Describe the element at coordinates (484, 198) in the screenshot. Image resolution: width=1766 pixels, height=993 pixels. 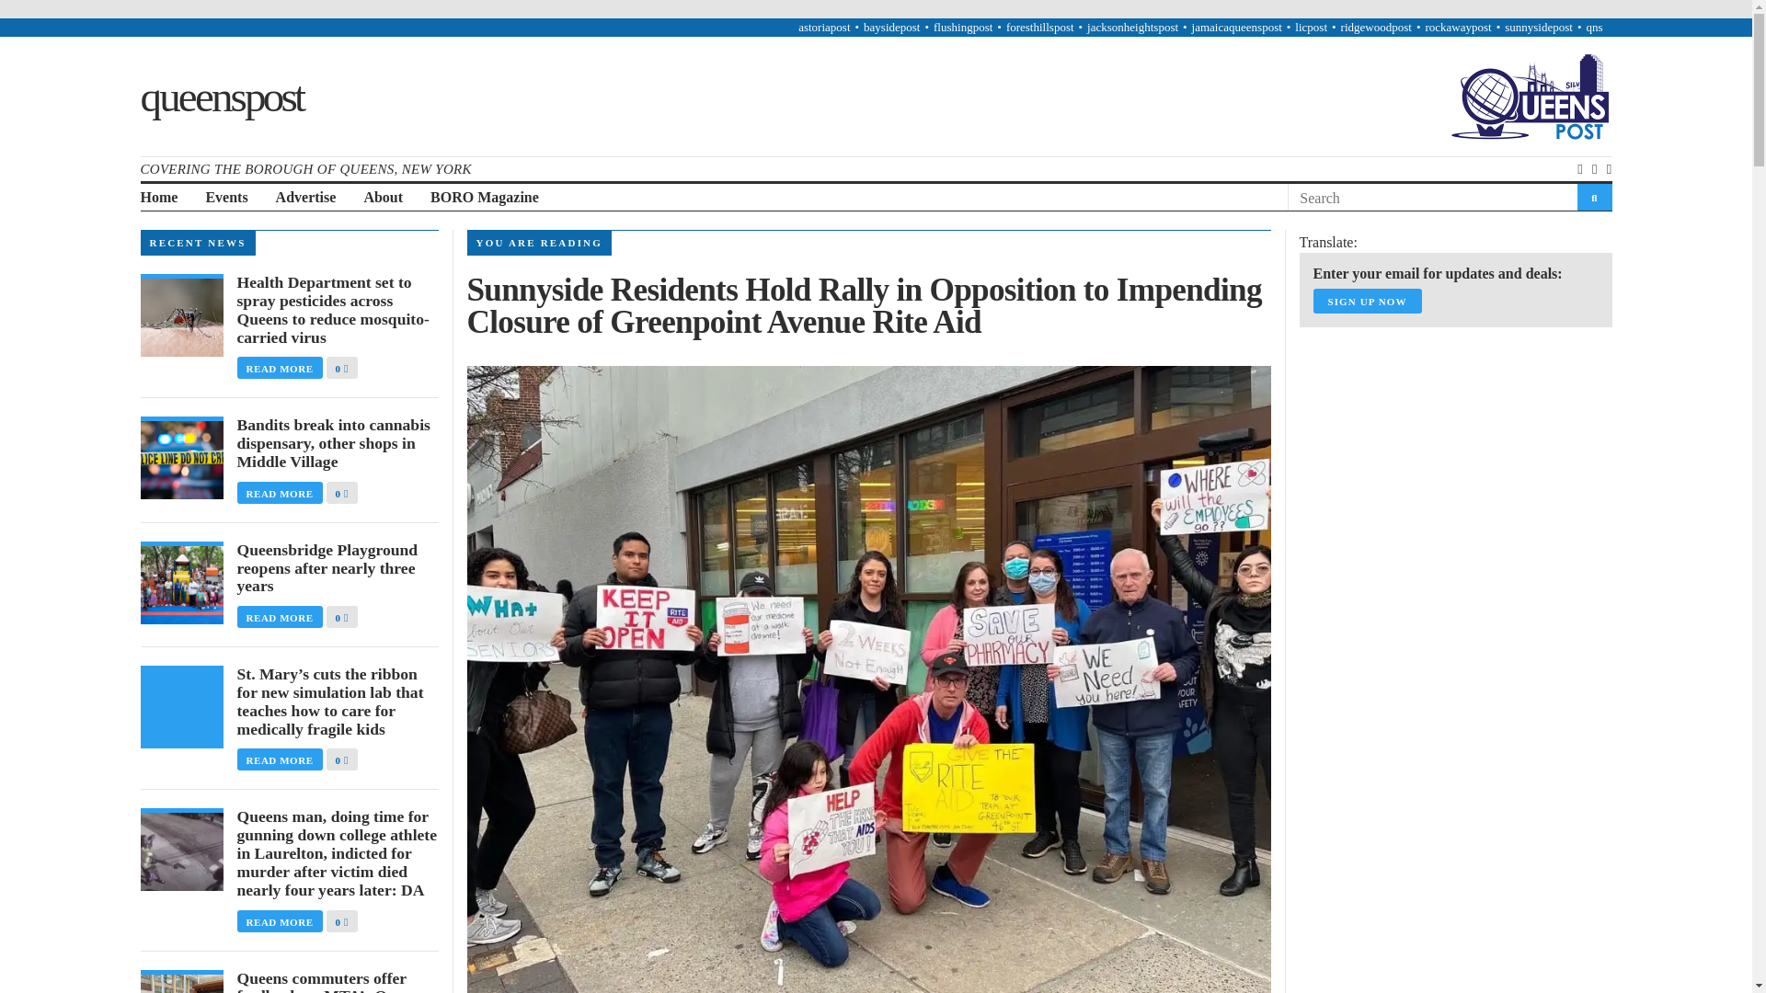
I see `BORO Magazine` at that location.